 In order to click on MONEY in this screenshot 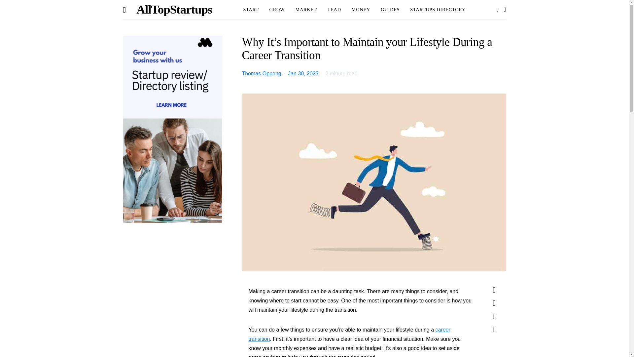, I will do `click(361, 10)`.